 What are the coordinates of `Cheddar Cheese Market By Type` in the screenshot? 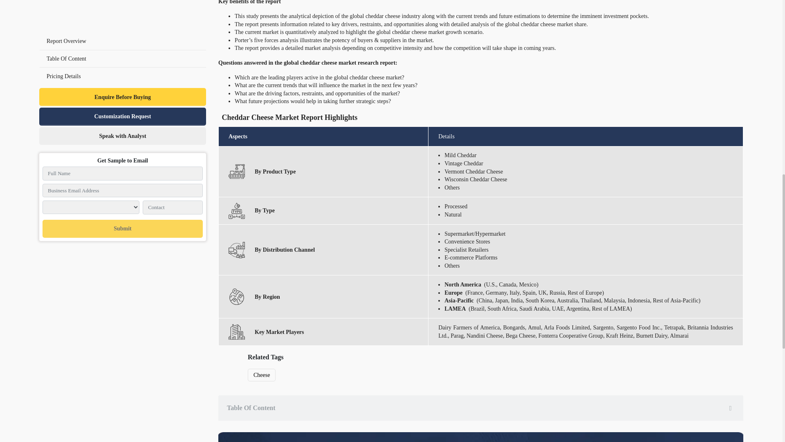 It's located at (236, 210).